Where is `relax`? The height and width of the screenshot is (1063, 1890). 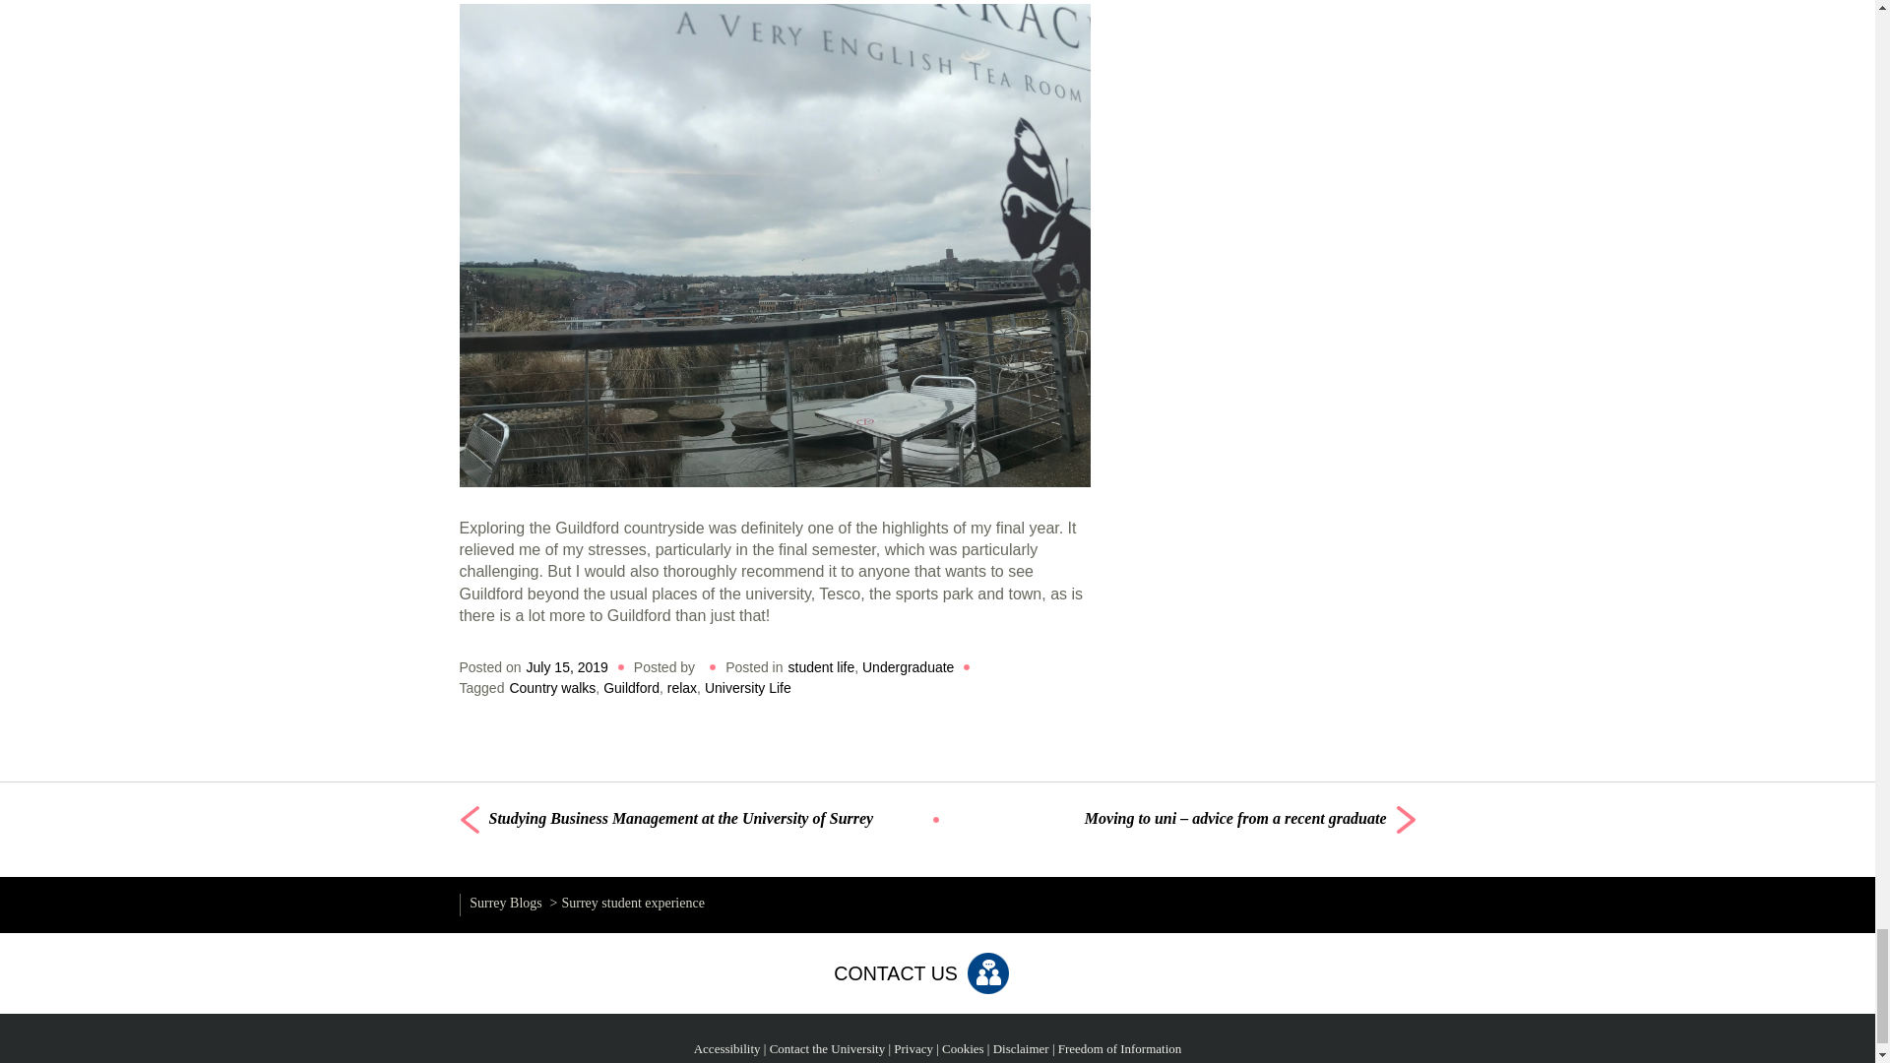 relax is located at coordinates (681, 688).